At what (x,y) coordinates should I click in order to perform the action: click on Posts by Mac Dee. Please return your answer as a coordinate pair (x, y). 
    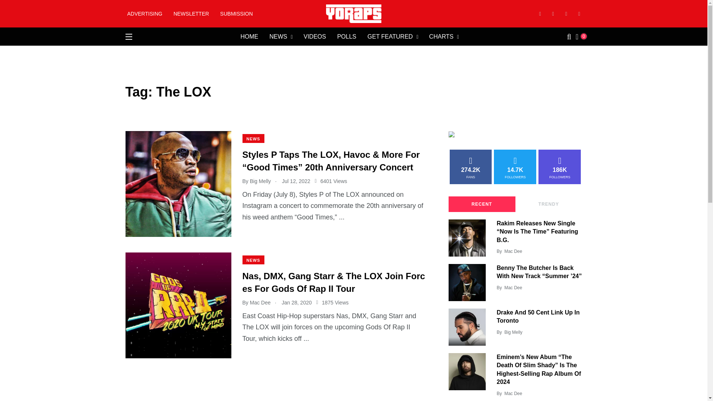
    Looking at the image, I should click on (513, 251).